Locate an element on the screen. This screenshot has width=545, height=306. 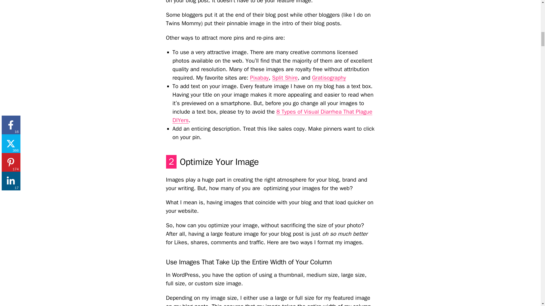
Gratisography is located at coordinates (329, 78).